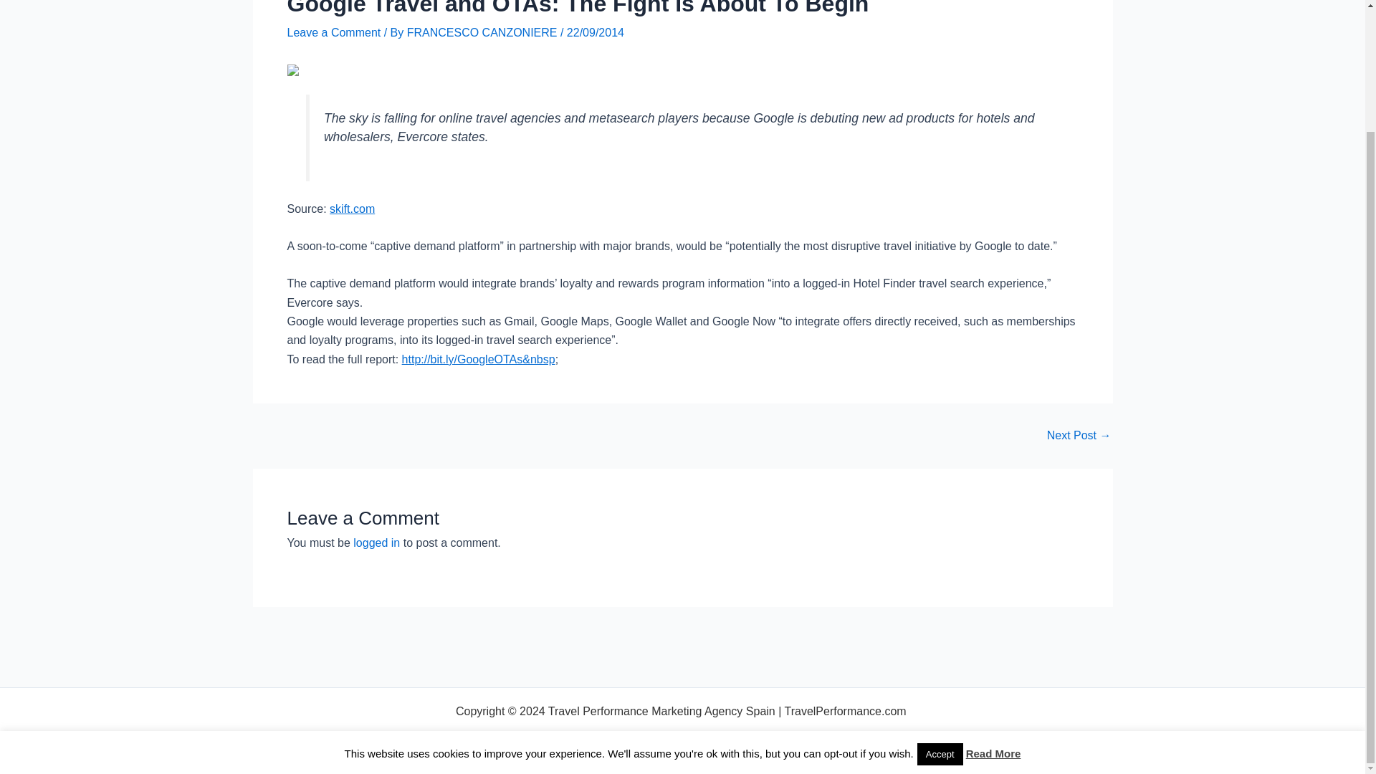 This screenshot has width=1376, height=774. I want to click on FRANCESCO CANZONIERE, so click(483, 32).